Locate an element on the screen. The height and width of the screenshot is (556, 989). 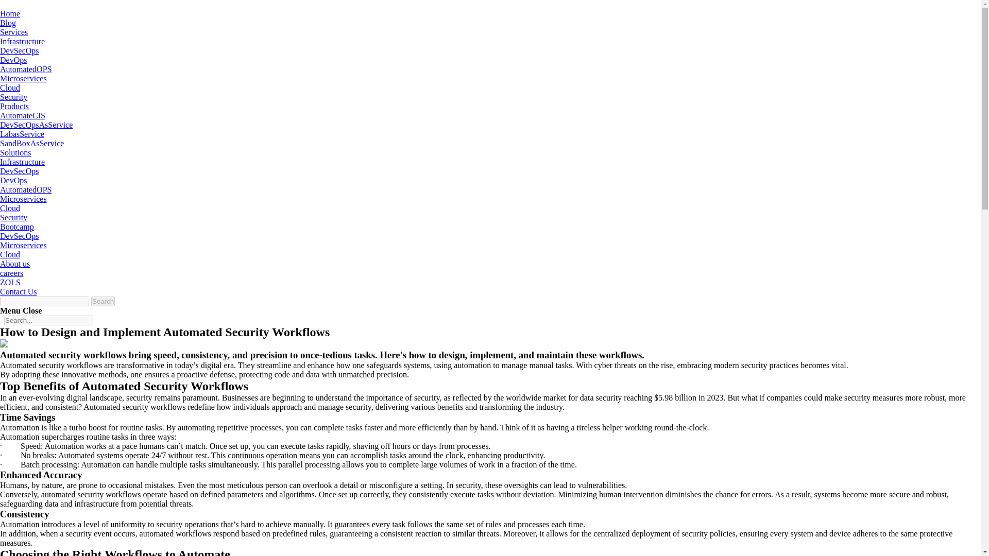
DevOps is located at coordinates (13, 60).